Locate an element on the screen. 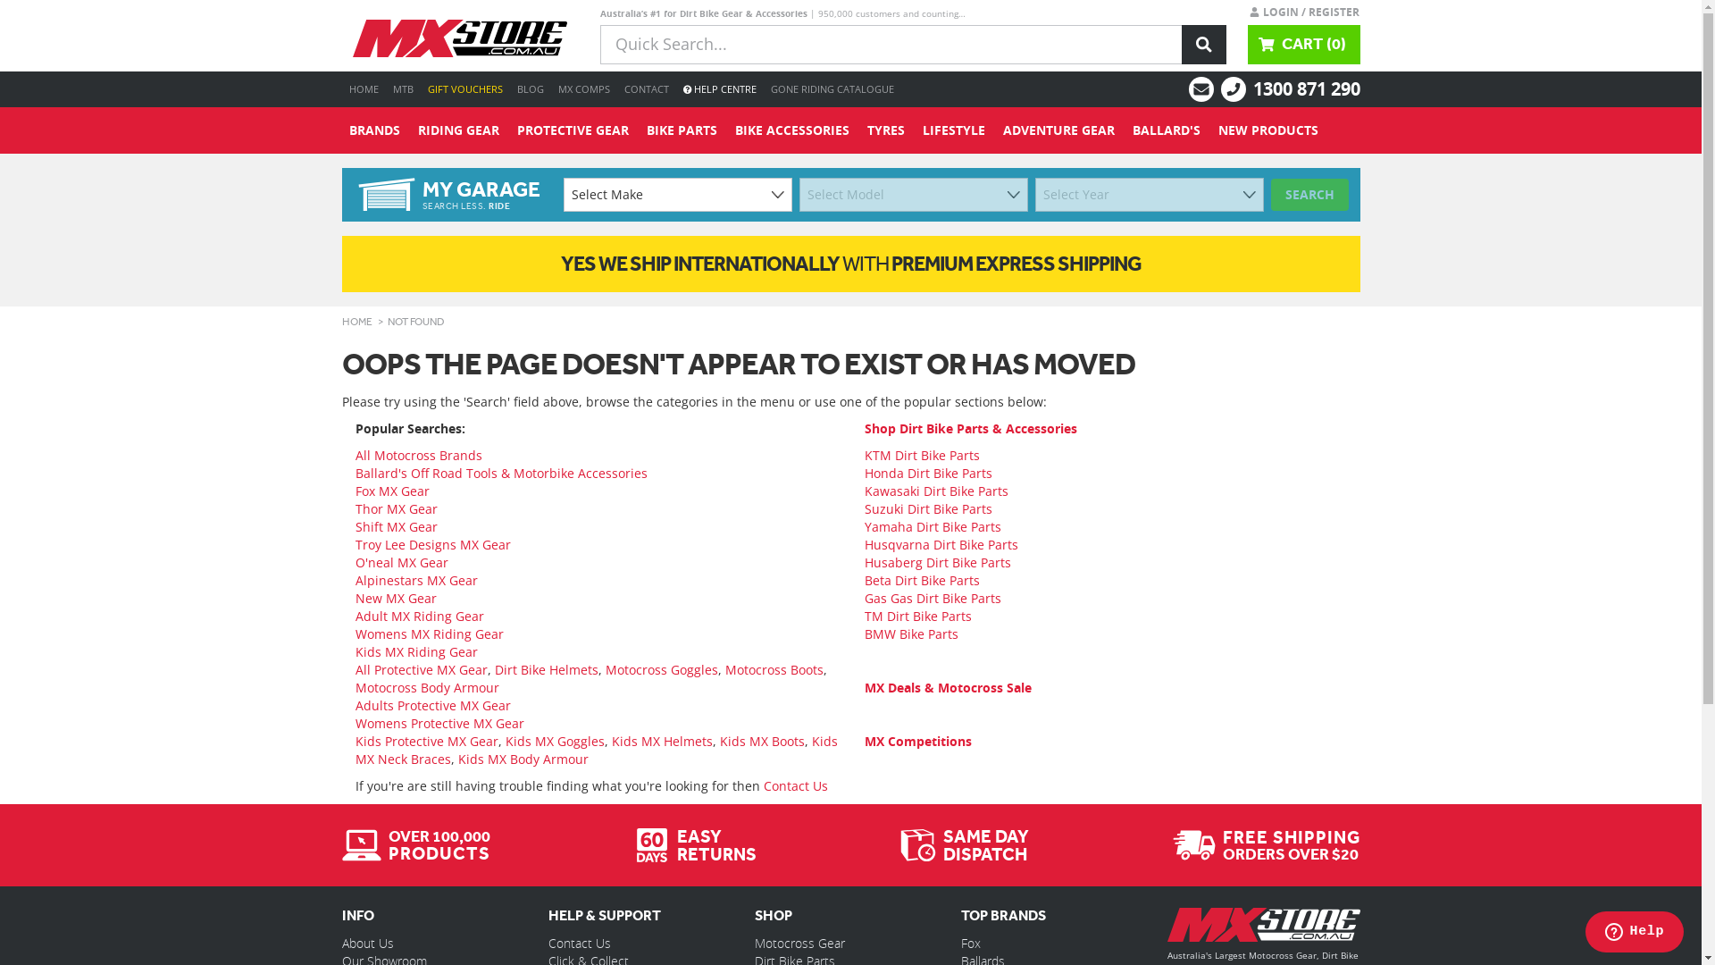 The height and width of the screenshot is (965, 1715). NOT FOUND is located at coordinates (416, 322).